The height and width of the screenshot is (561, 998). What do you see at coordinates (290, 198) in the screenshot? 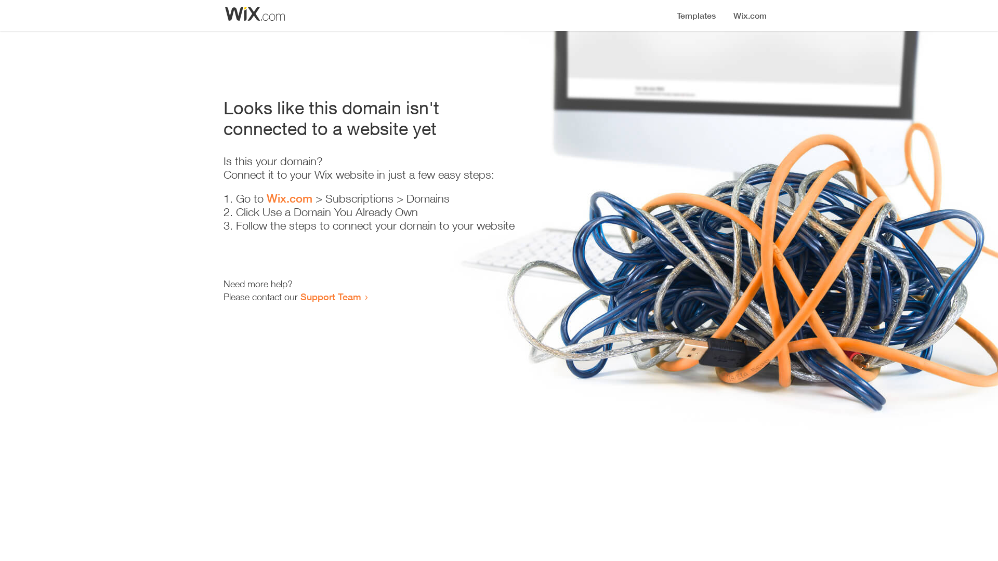
I see `Wix.com` at bounding box center [290, 198].